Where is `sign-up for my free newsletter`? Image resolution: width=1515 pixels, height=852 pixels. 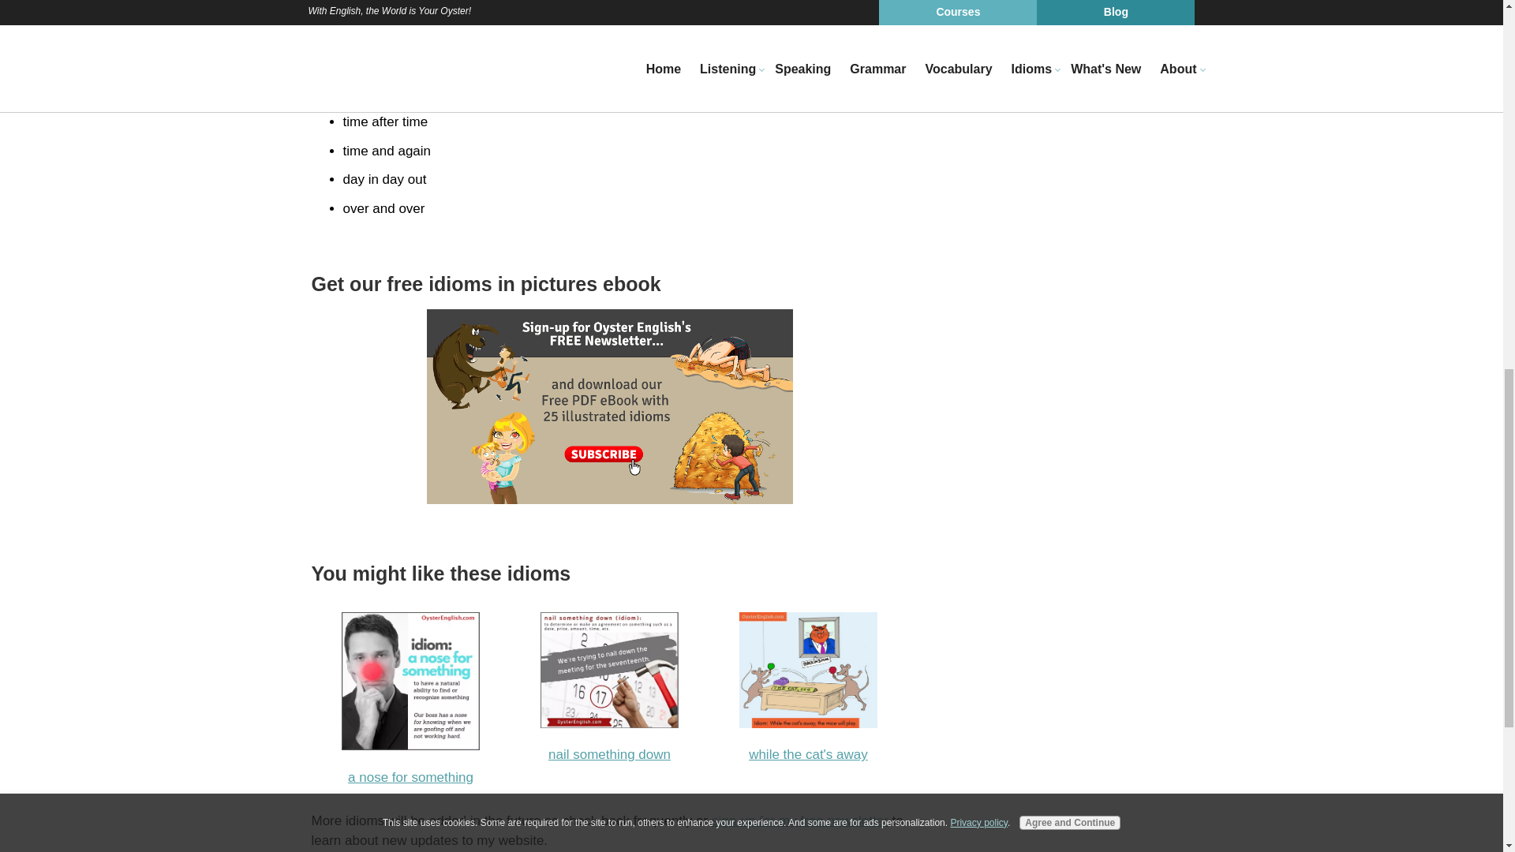
sign-up for my free newsletter is located at coordinates (800, 820).